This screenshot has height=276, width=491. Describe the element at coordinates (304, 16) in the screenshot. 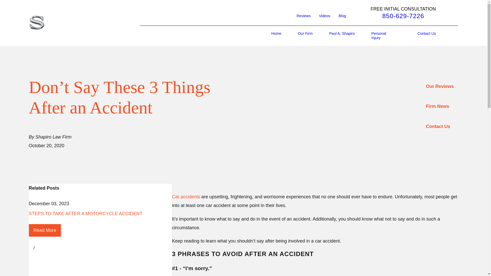

I see `Reviews` at that location.